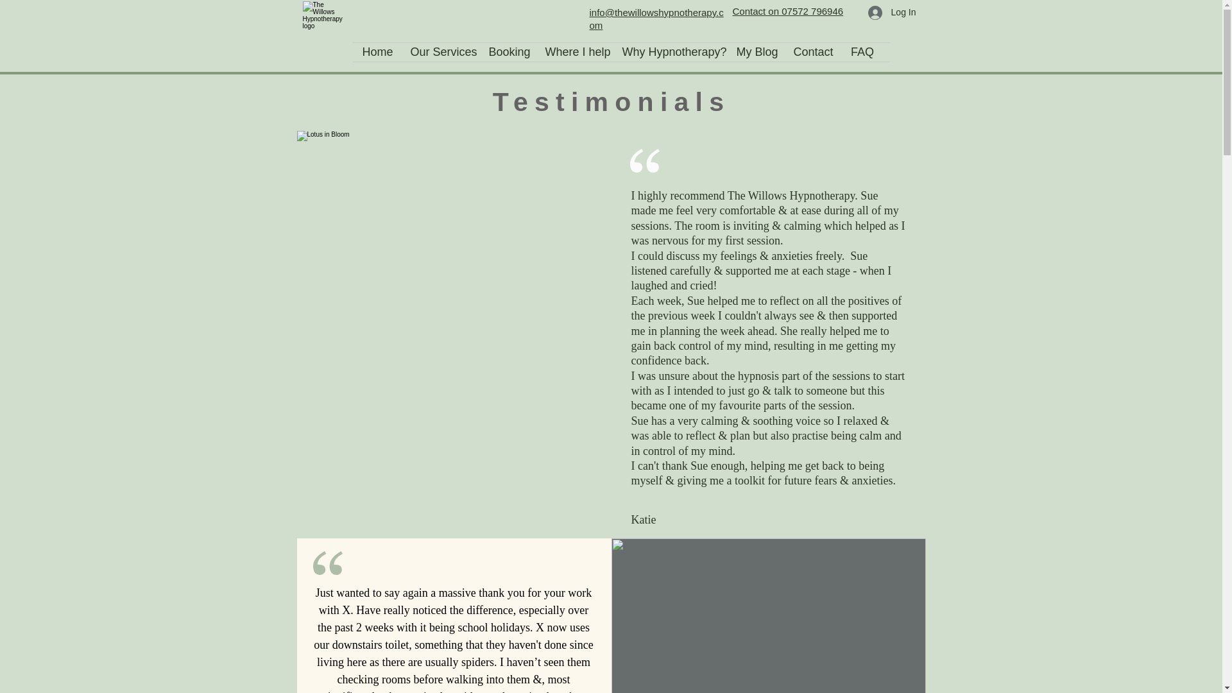  Describe the element at coordinates (377, 52) in the screenshot. I see `Home` at that location.